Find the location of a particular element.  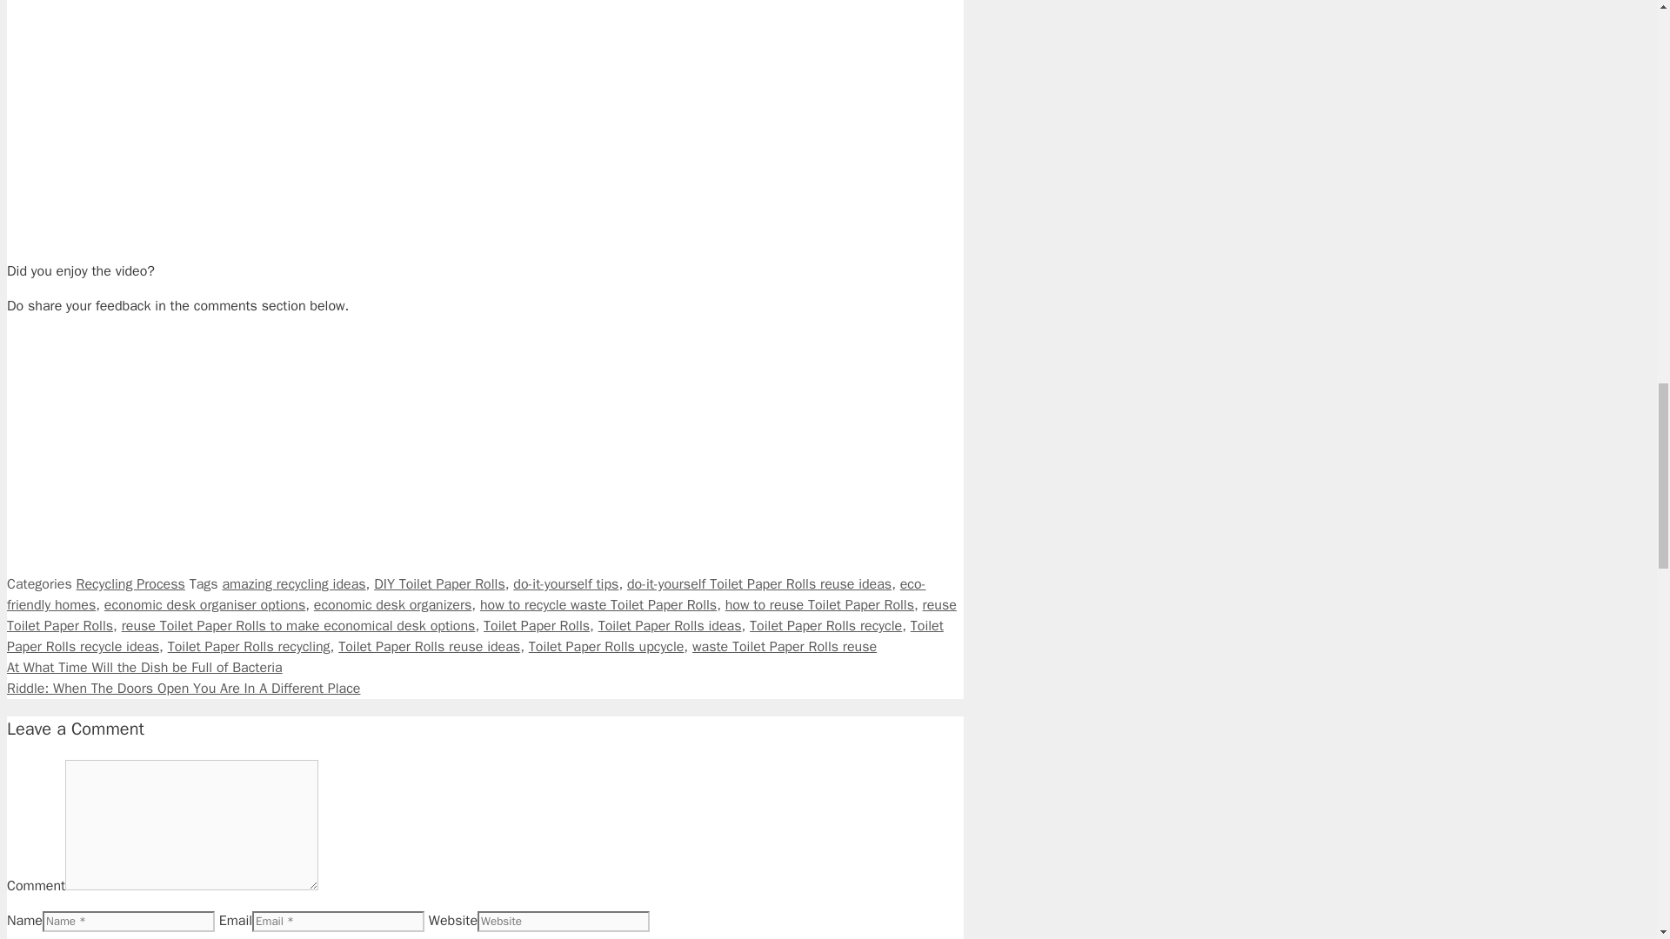

Recycling Process is located at coordinates (130, 584).